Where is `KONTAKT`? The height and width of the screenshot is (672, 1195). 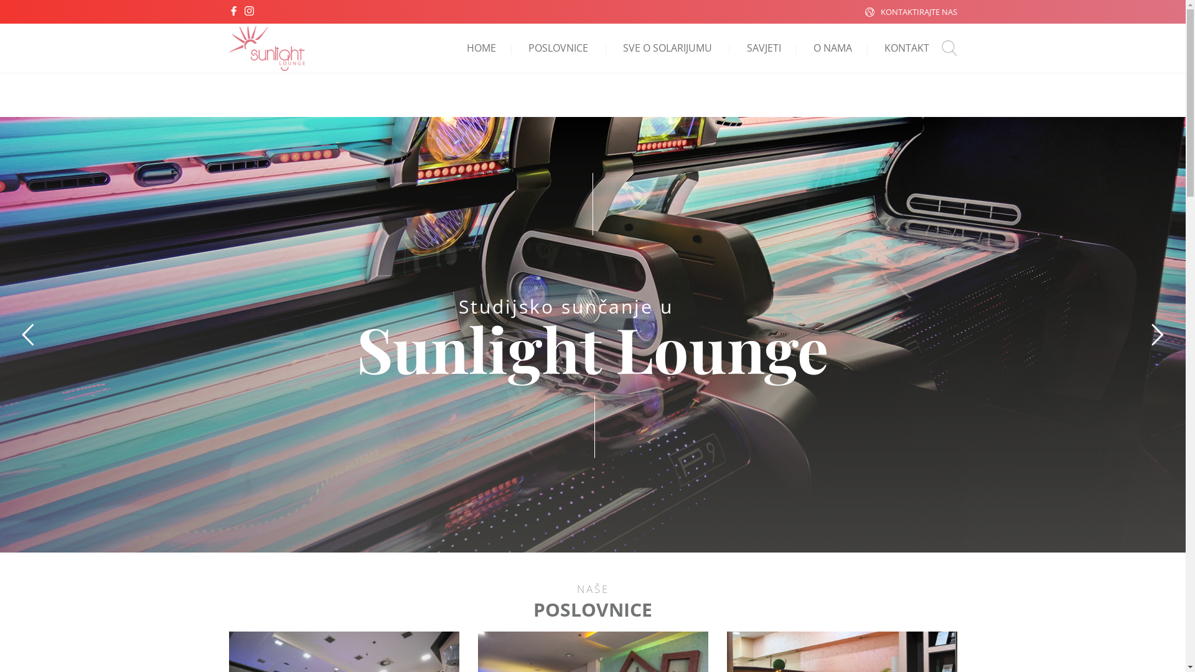
KONTAKT is located at coordinates (906, 48).